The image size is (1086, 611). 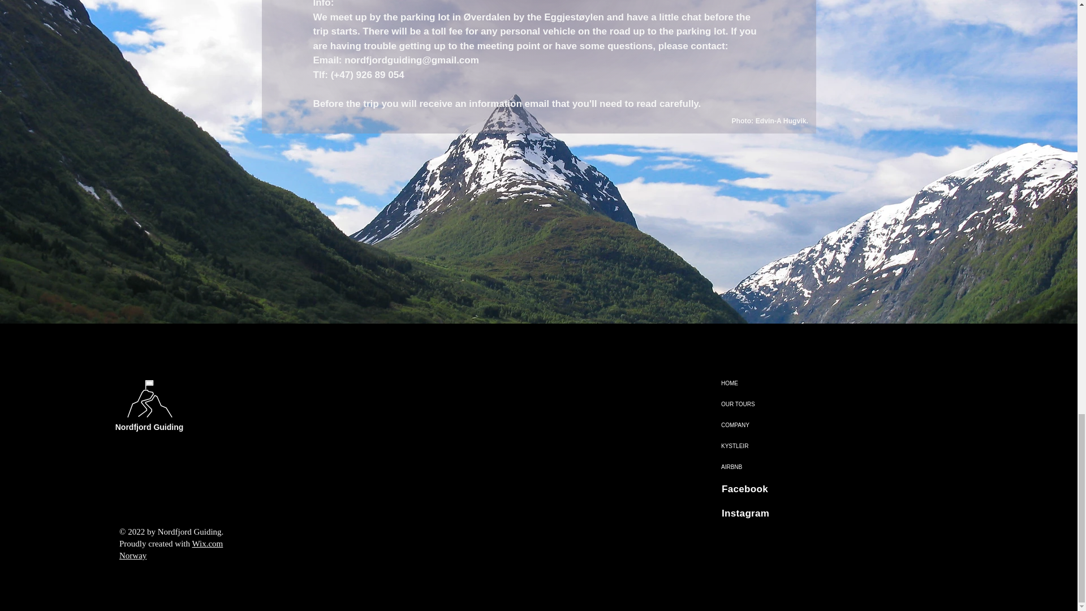 What do you see at coordinates (745, 513) in the screenshot?
I see `Instagram` at bounding box center [745, 513].